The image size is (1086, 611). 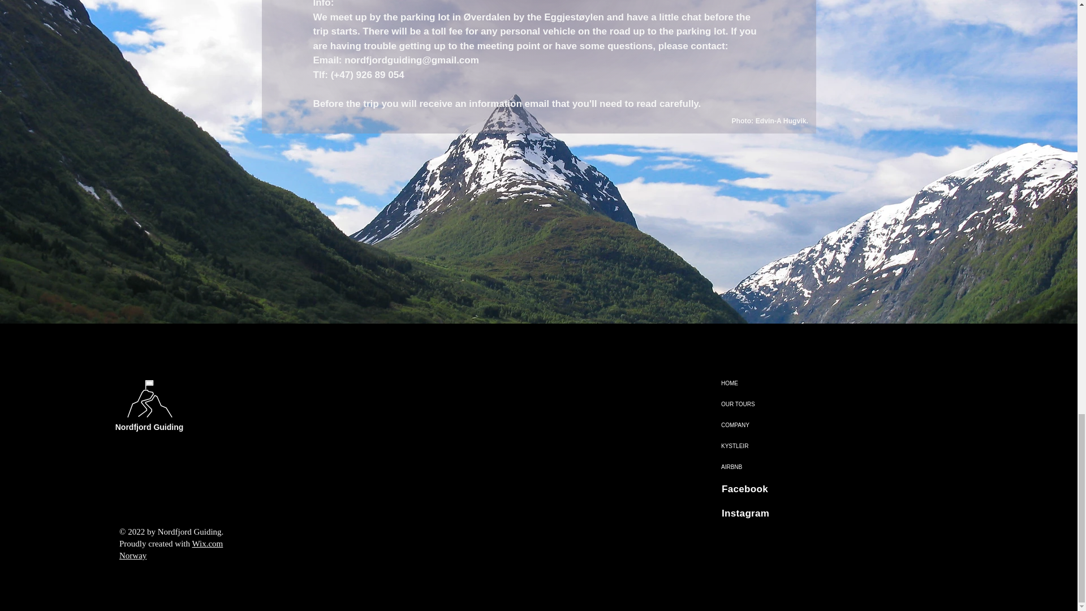 What do you see at coordinates (745, 513) in the screenshot?
I see `Instagram` at bounding box center [745, 513].